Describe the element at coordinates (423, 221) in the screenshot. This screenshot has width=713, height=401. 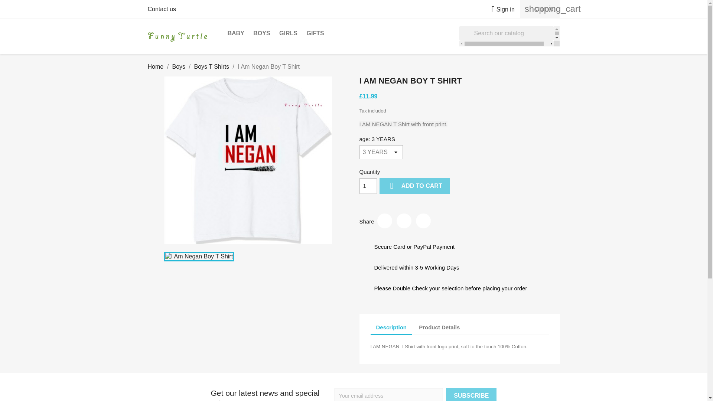
I see `Pinterest` at that location.